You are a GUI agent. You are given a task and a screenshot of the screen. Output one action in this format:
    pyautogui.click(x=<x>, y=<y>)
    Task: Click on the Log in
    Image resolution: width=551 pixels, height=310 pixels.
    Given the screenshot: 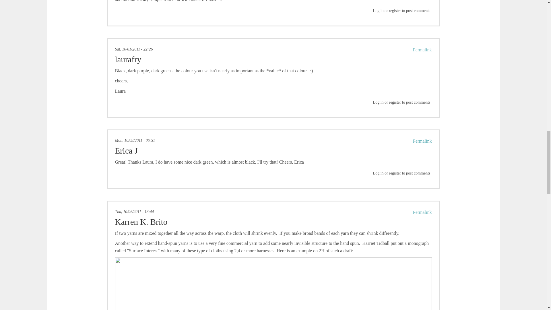 What is the action you would take?
    pyautogui.click(x=378, y=11)
    